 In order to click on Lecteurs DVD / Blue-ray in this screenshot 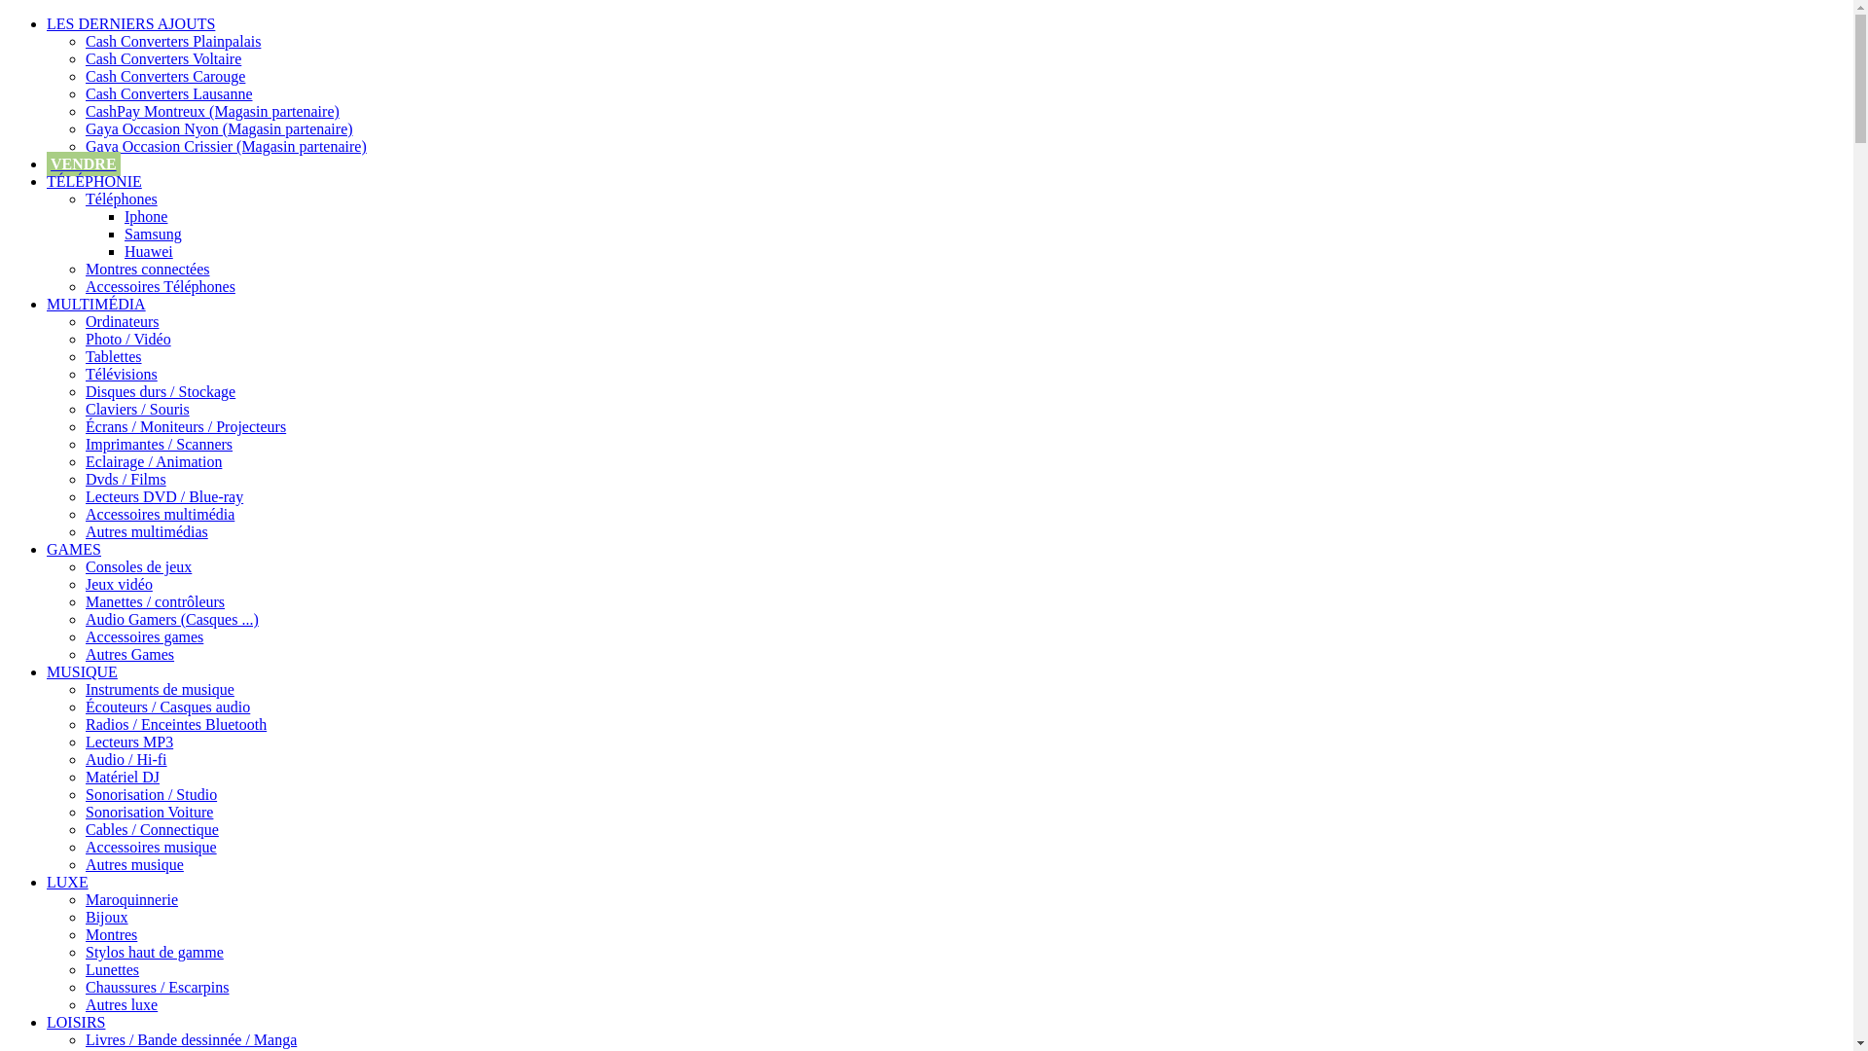, I will do `click(164, 496)`.